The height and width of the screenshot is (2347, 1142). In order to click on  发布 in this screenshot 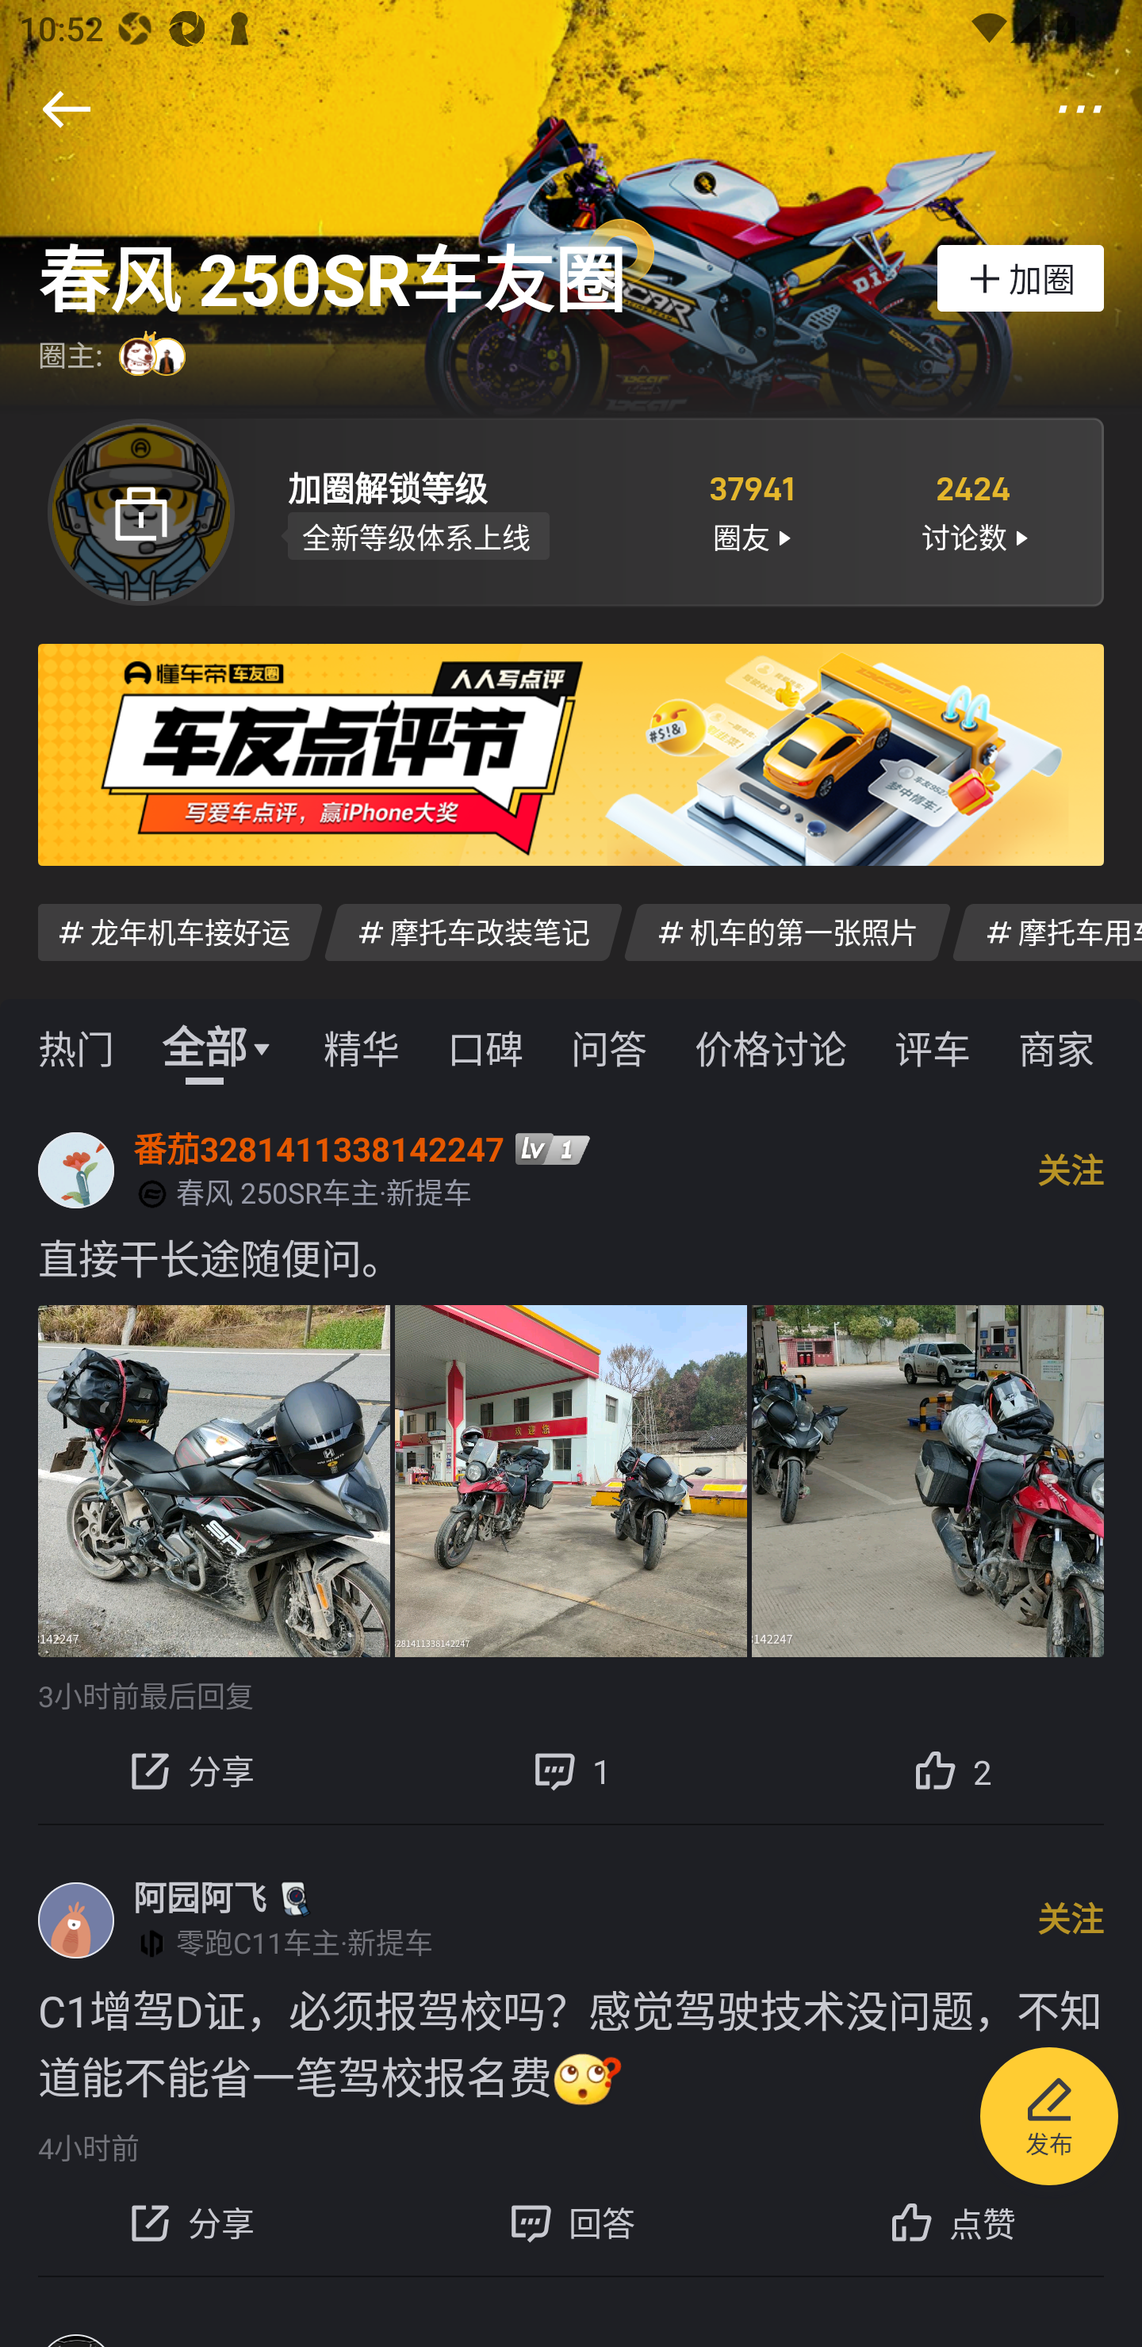, I will do `click(1049, 2120)`.